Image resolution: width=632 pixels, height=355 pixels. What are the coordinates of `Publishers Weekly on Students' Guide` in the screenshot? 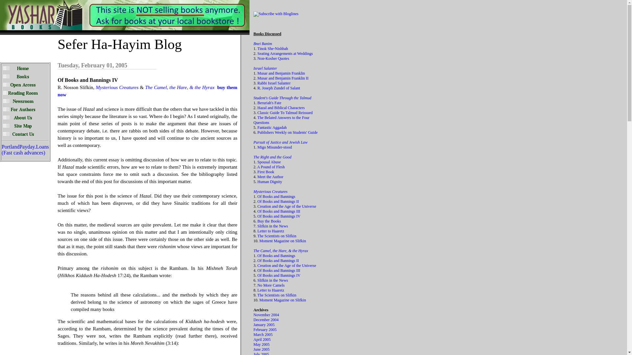 It's located at (287, 132).